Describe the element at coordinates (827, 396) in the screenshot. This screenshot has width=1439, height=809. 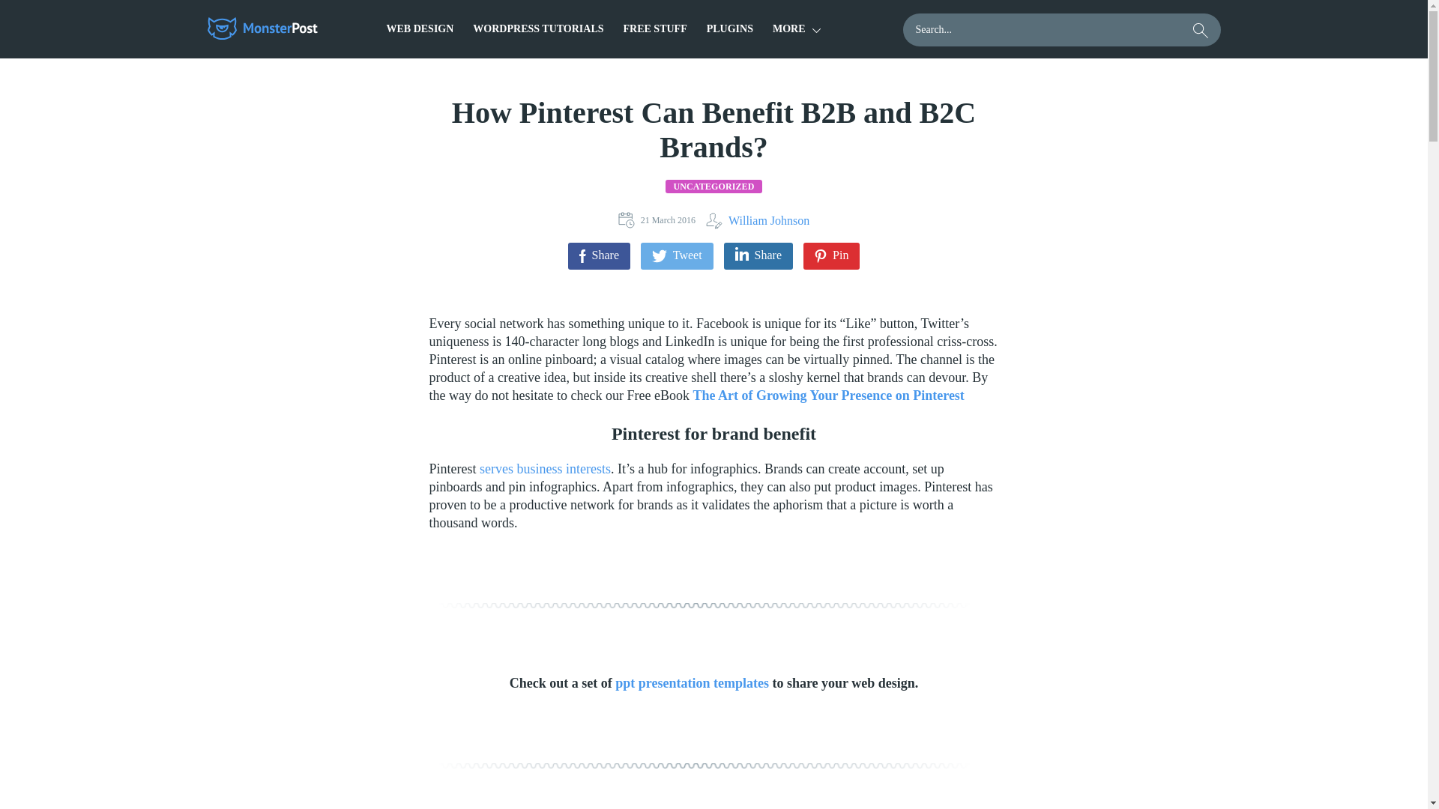
I see `The Art of Growing Your Presence on Pinterest` at that location.